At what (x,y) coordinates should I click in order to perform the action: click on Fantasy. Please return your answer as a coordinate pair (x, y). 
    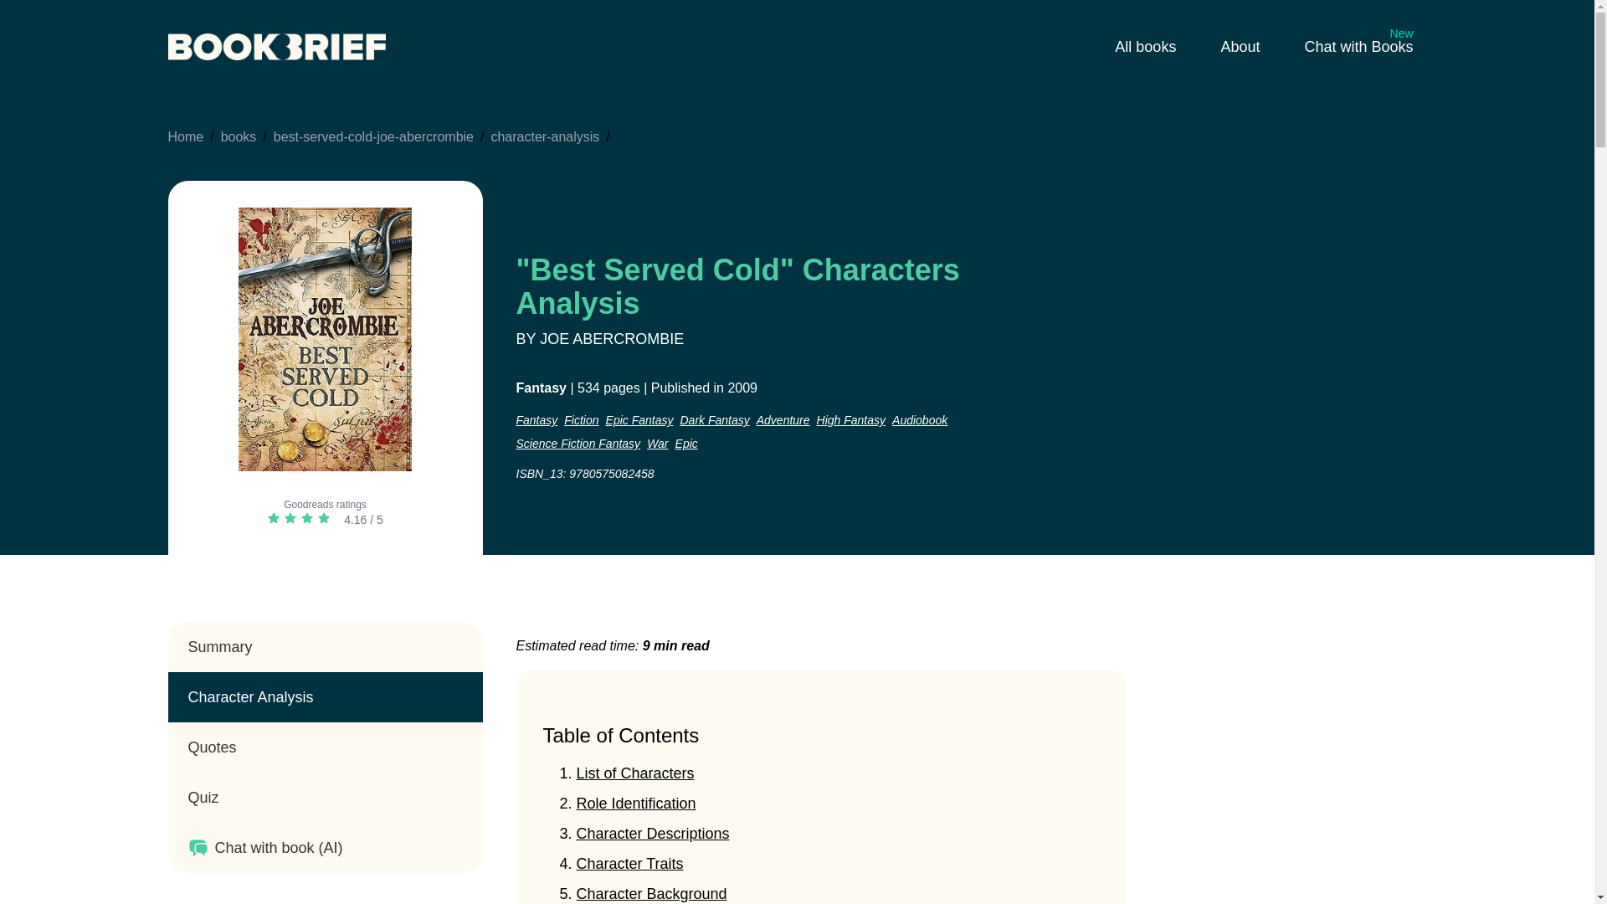
    Looking at the image, I should click on (537, 420).